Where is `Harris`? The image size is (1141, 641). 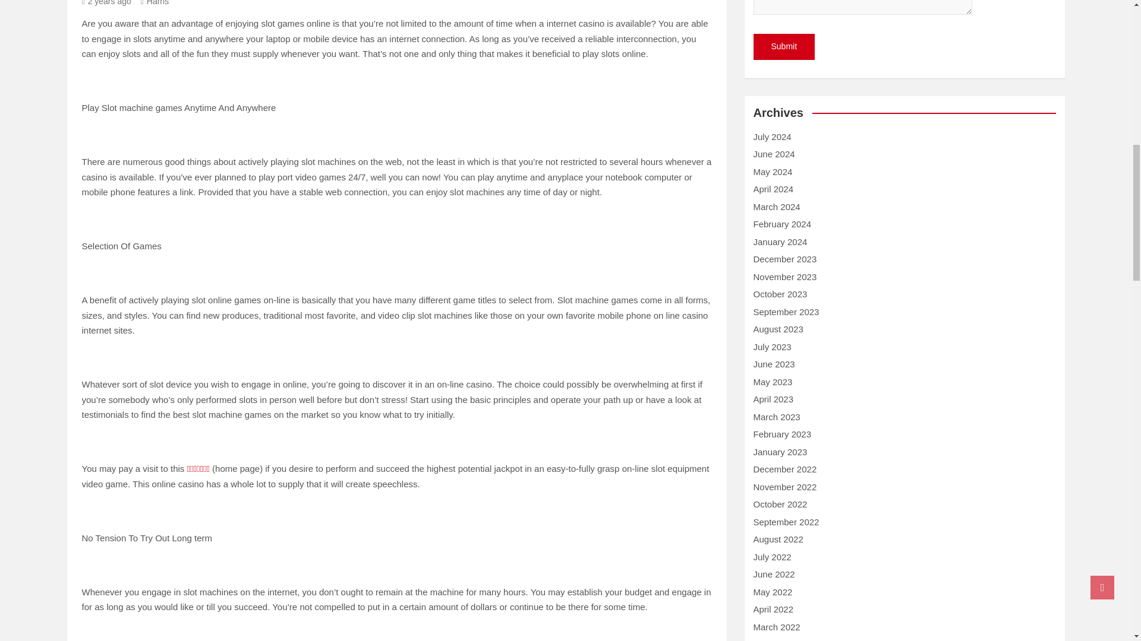
Harris is located at coordinates (155, 2).